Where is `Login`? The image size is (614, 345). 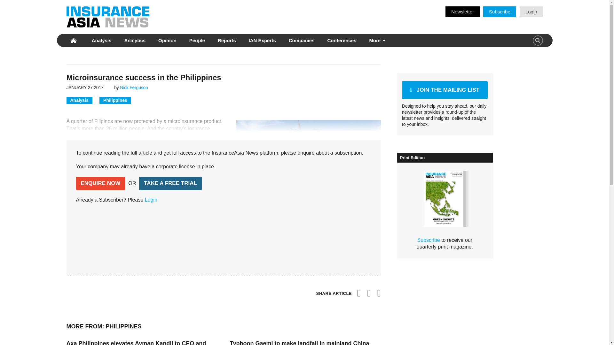
Login is located at coordinates (531, 11).